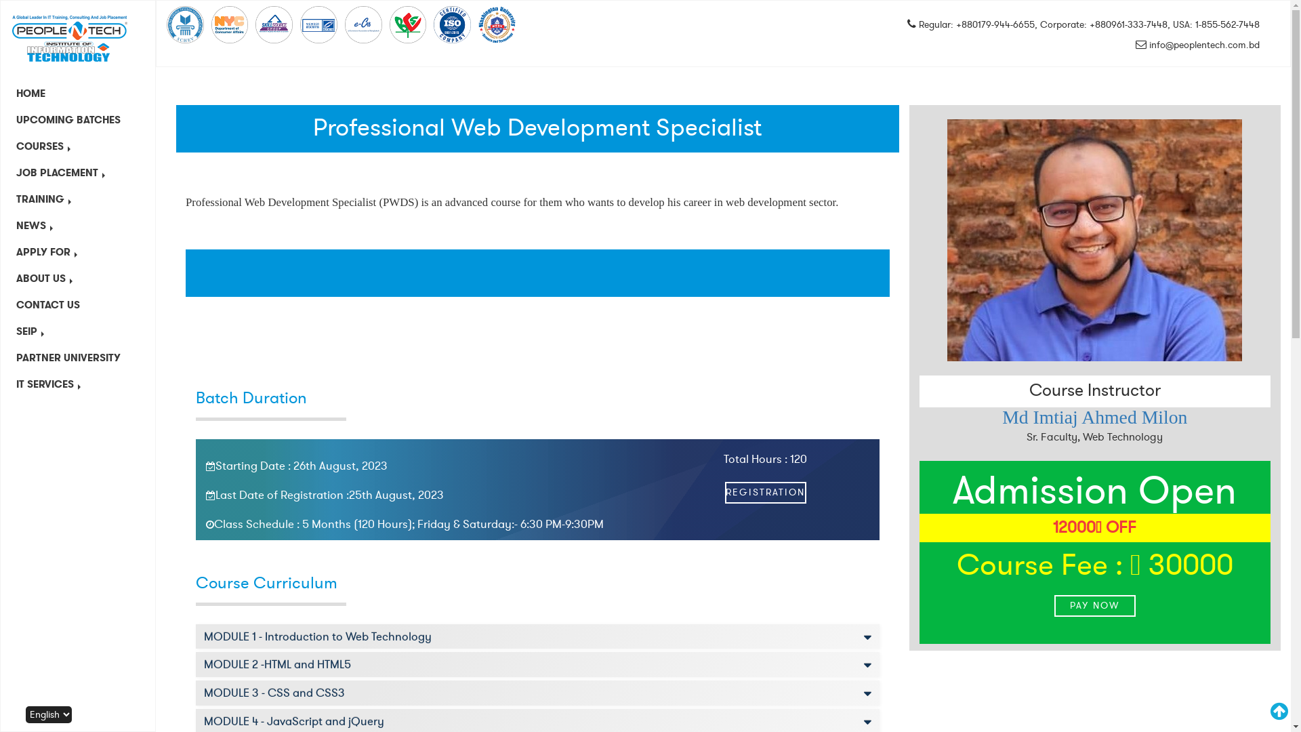 This screenshot has height=732, width=1301. What do you see at coordinates (1095, 418) in the screenshot?
I see `Md Imtiaj Ahmed Milon` at bounding box center [1095, 418].